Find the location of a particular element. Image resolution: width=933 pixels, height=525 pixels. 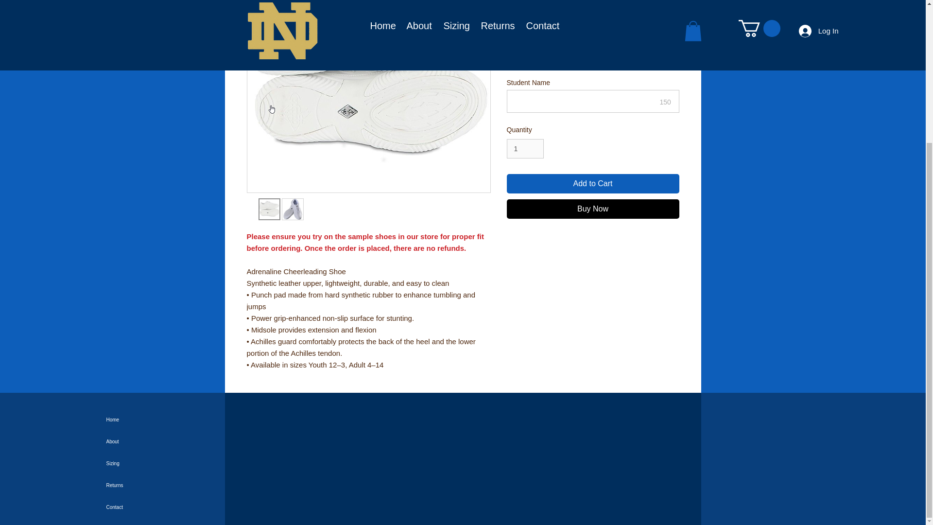

1 is located at coordinates (525, 149).